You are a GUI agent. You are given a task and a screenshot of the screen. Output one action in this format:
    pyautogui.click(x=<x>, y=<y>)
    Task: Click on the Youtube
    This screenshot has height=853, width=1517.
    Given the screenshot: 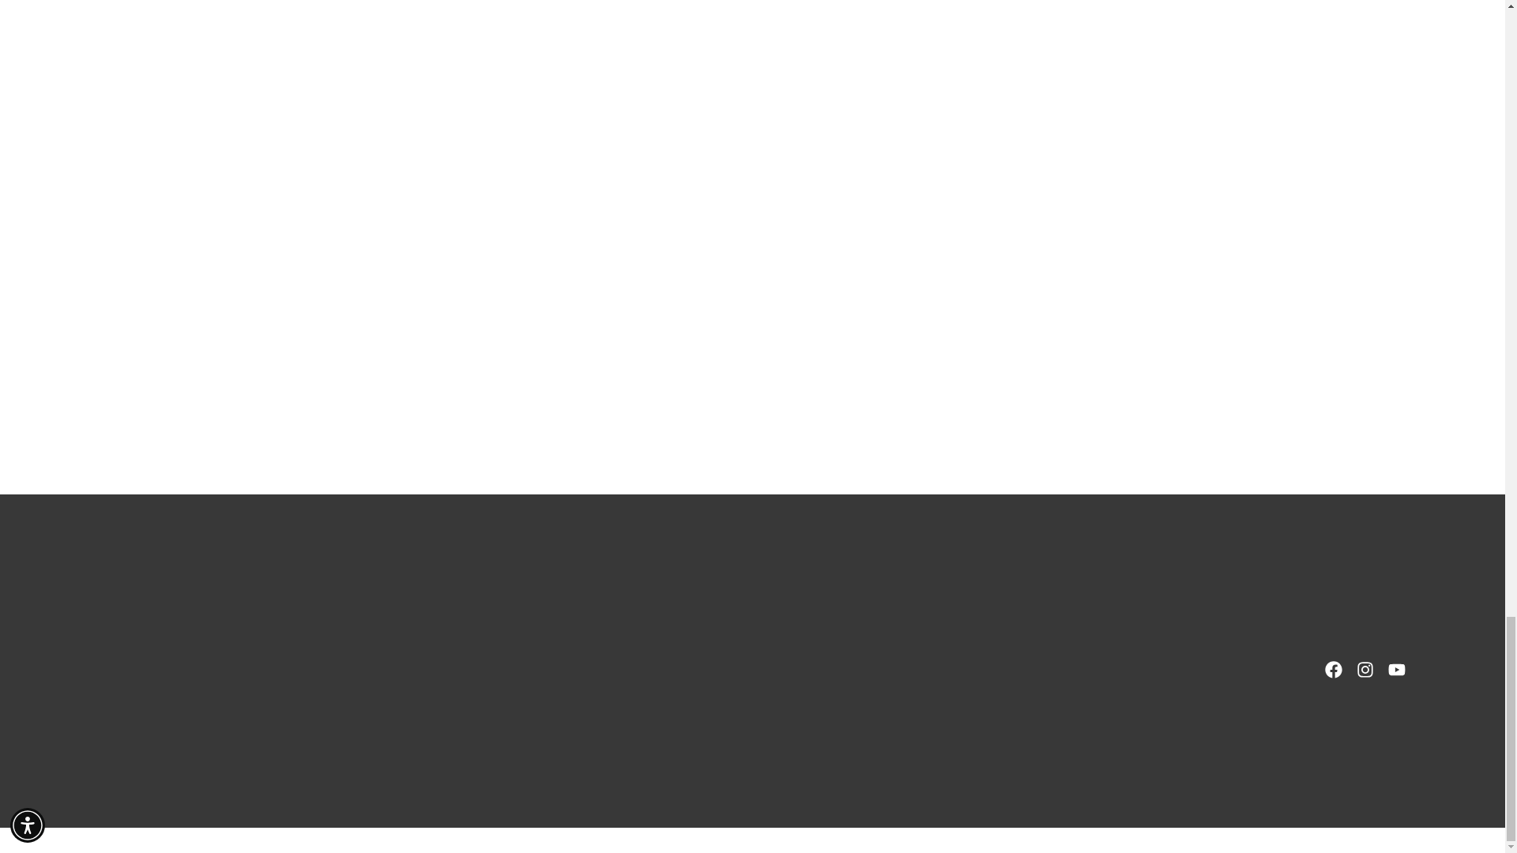 What is the action you would take?
    pyautogui.click(x=1396, y=670)
    